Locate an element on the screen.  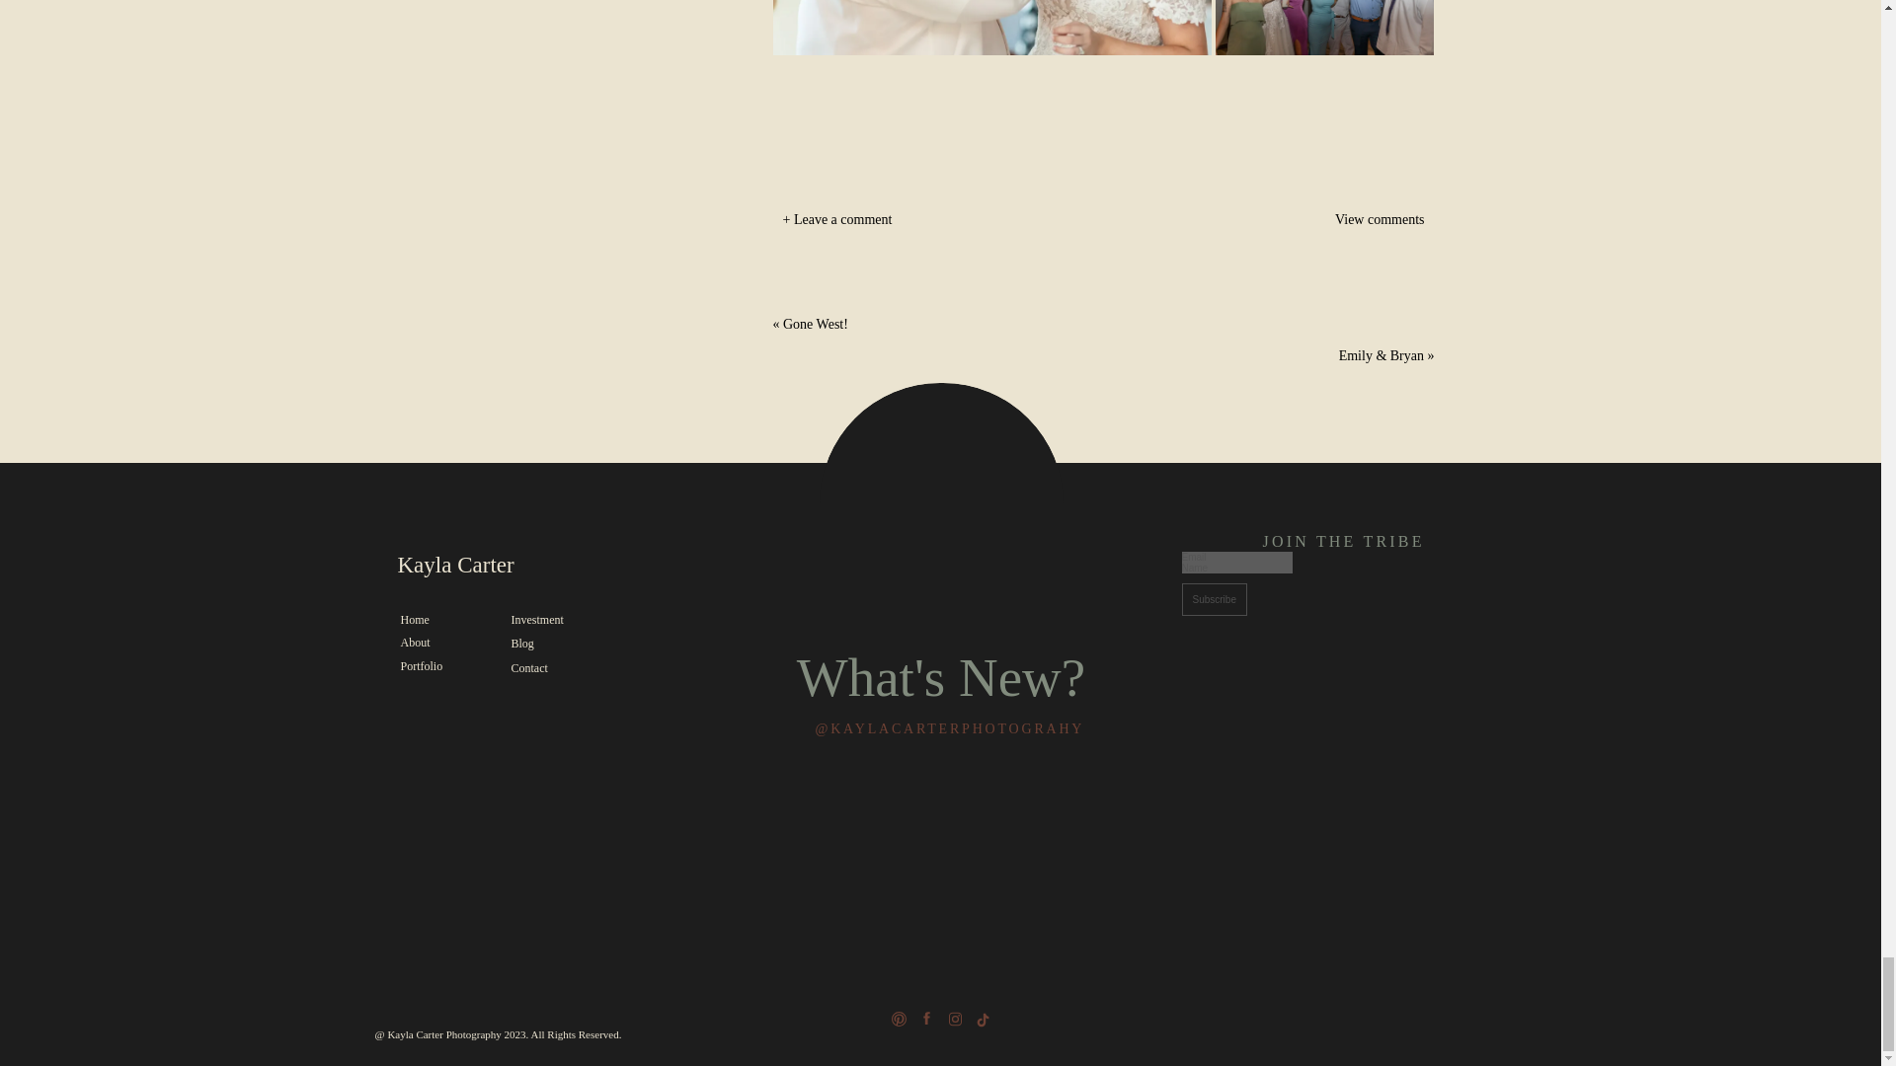
Kayla Carter is located at coordinates (496, 569).